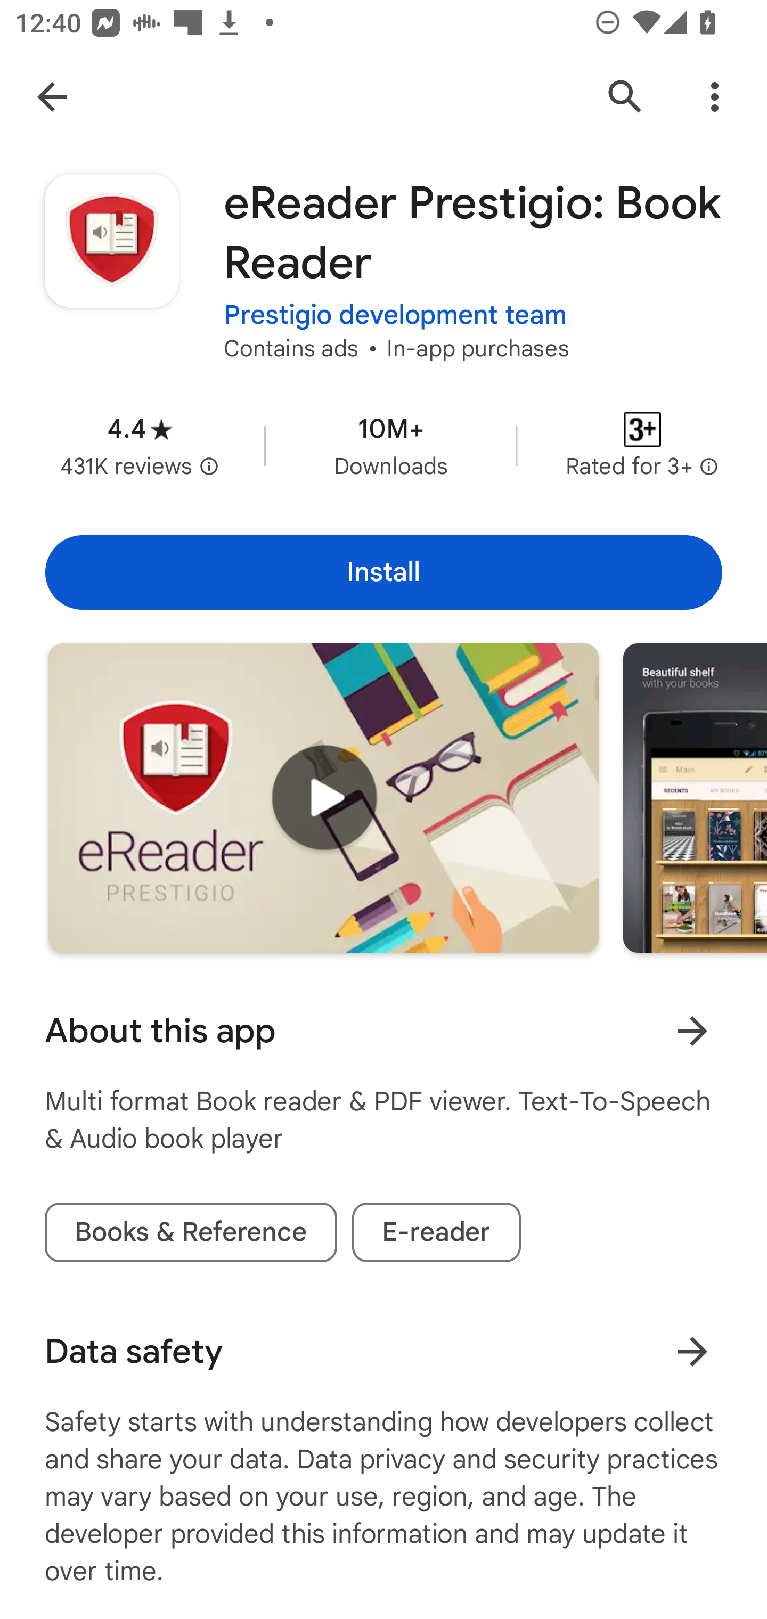  I want to click on Learn more about data safety, so click(692, 1351).